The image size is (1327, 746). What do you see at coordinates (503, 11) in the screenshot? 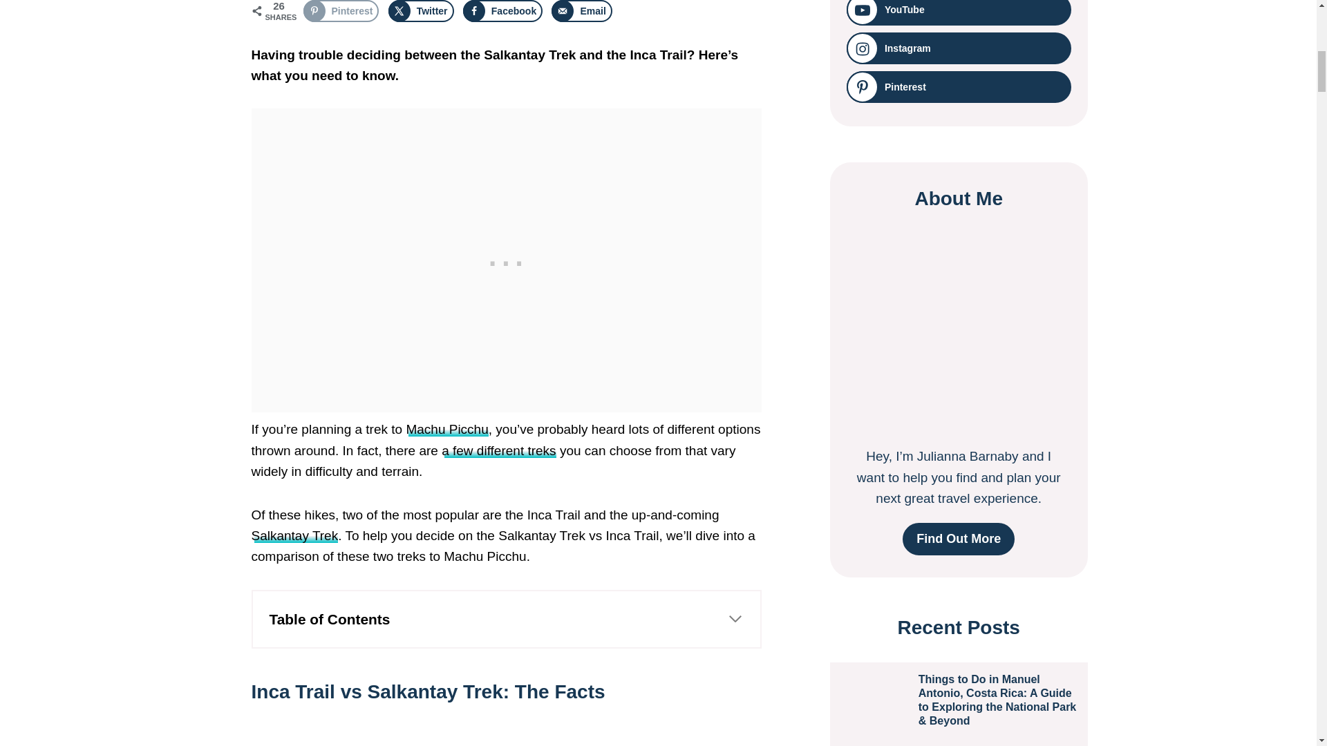
I see `Share on Facebook` at bounding box center [503, 11].